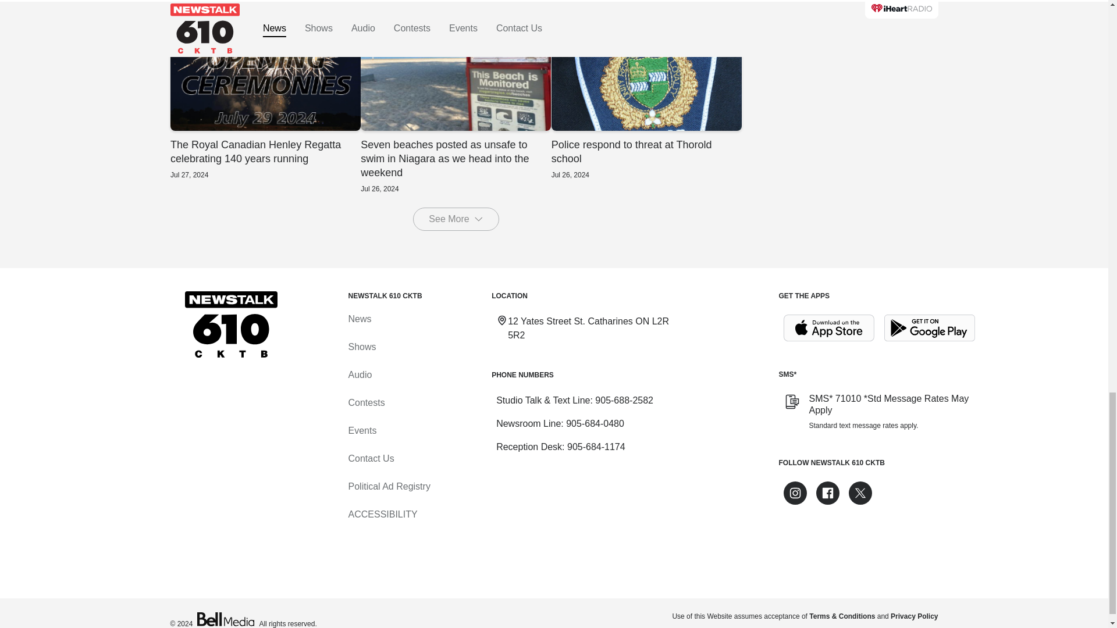 Image resolution: width=1117 pixels, height=628 pixels. Describe the element at coordinates (596, 447) in the screenshot. I see `905-684-1174` at that location.